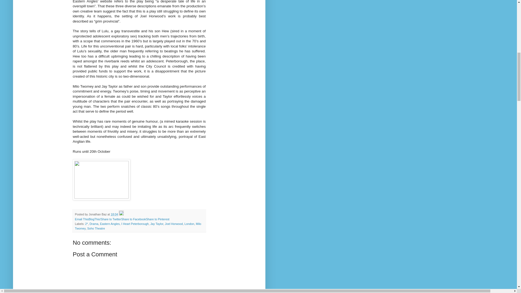 The height and width of the screenshot is (293, 521). I want to click on Share to Facebook, so click(134, 219).